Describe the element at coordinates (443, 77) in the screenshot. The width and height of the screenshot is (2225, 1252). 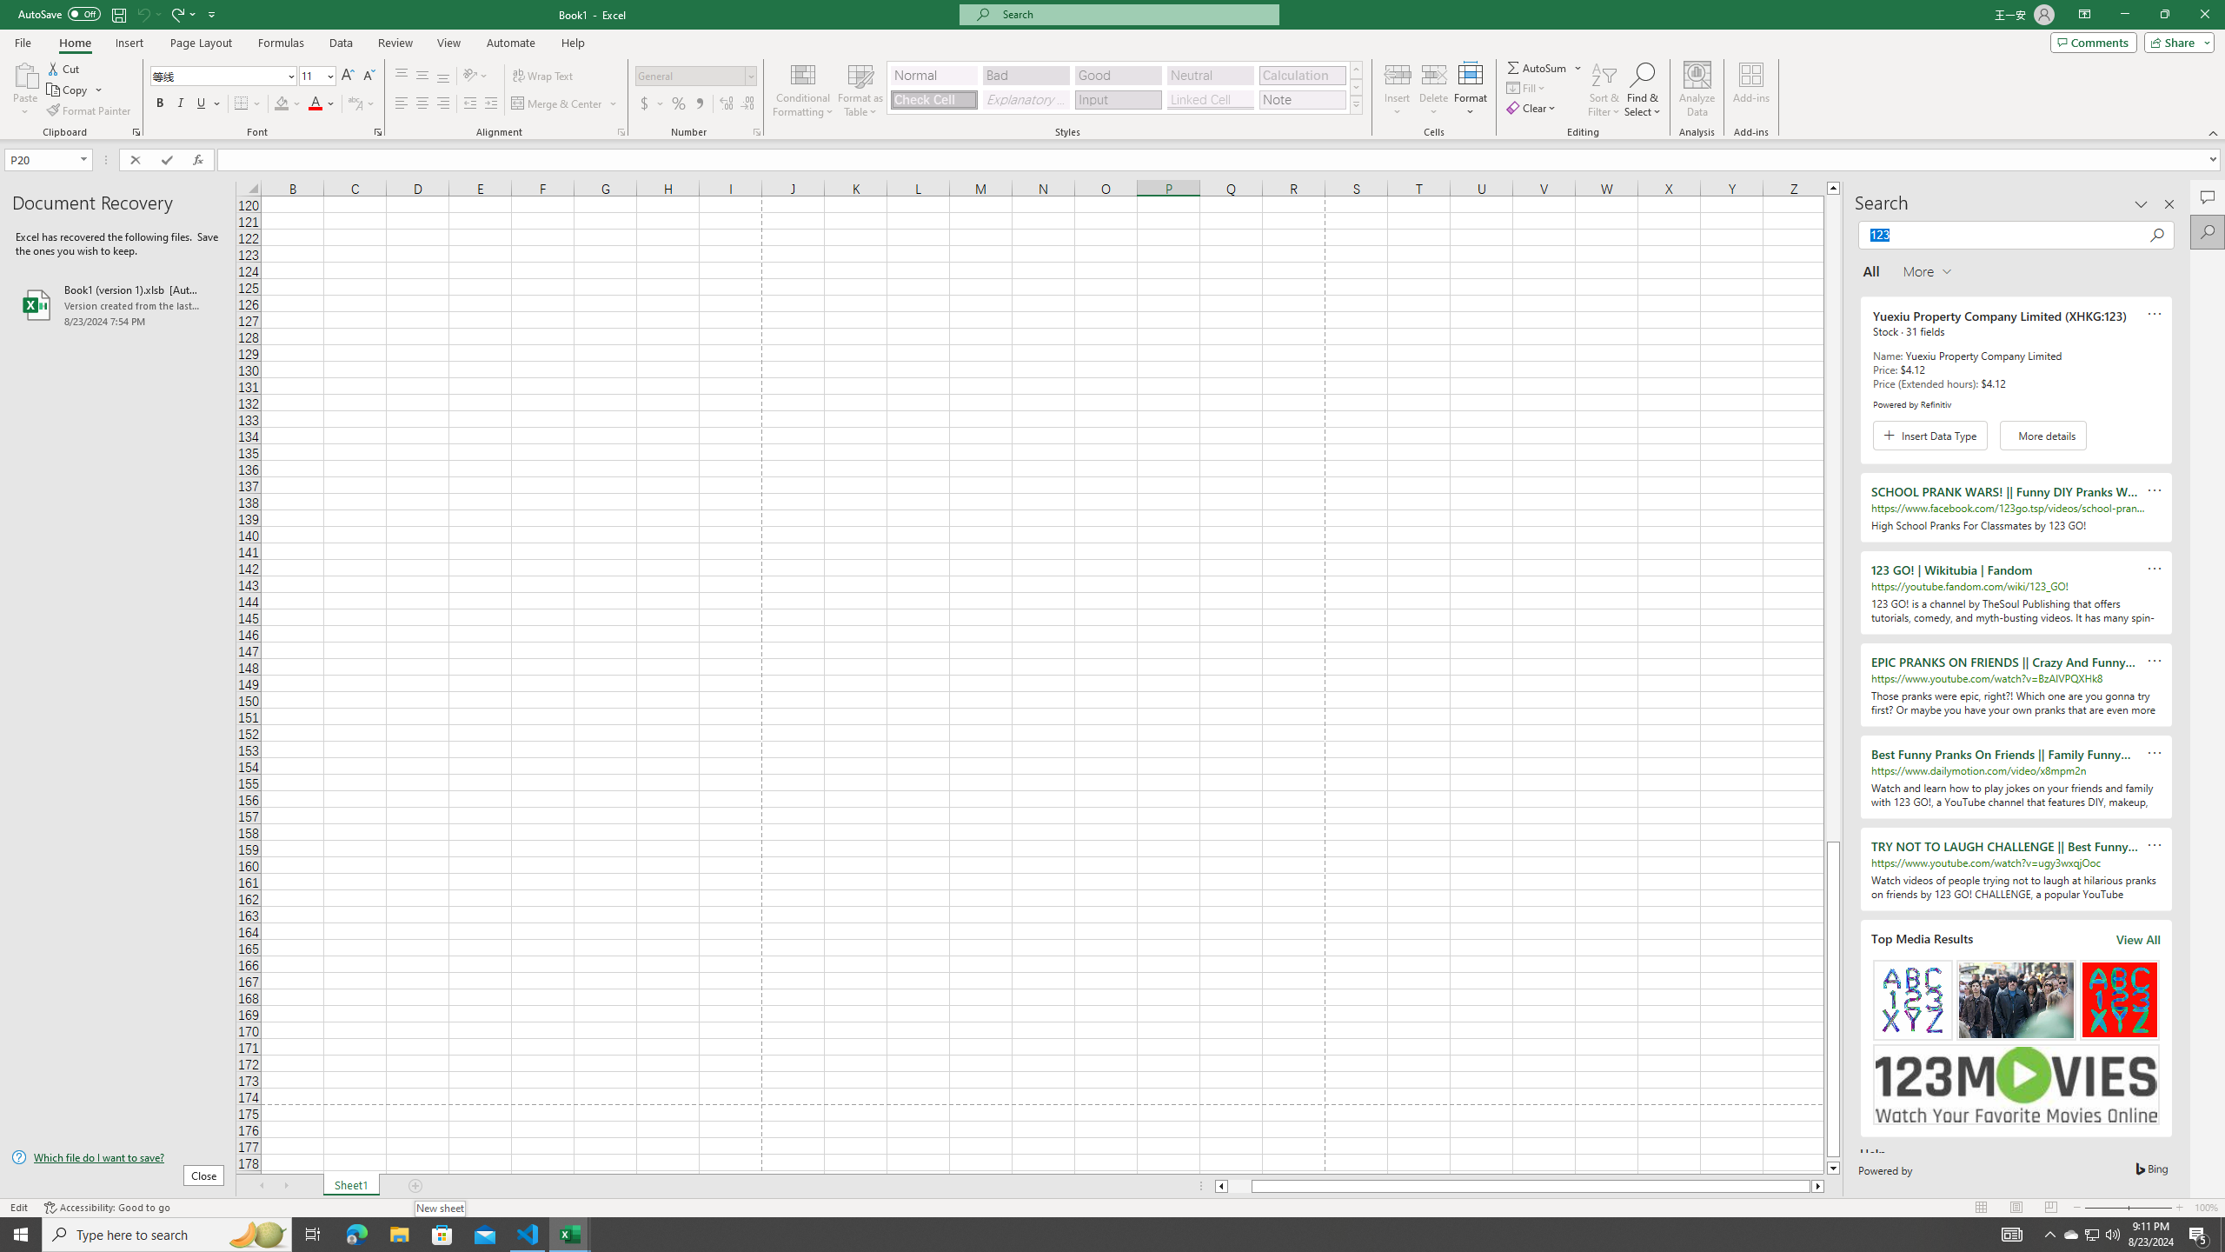
I see `Bottom Align` at that location.